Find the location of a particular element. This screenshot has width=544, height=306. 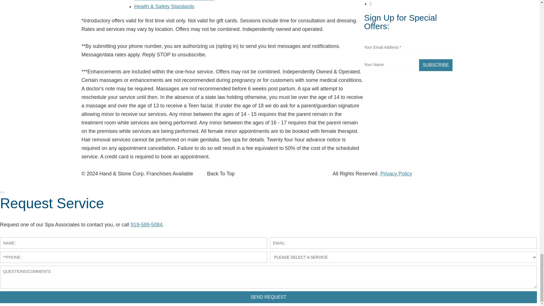

Subscribe is located at coordinates (436, 65).